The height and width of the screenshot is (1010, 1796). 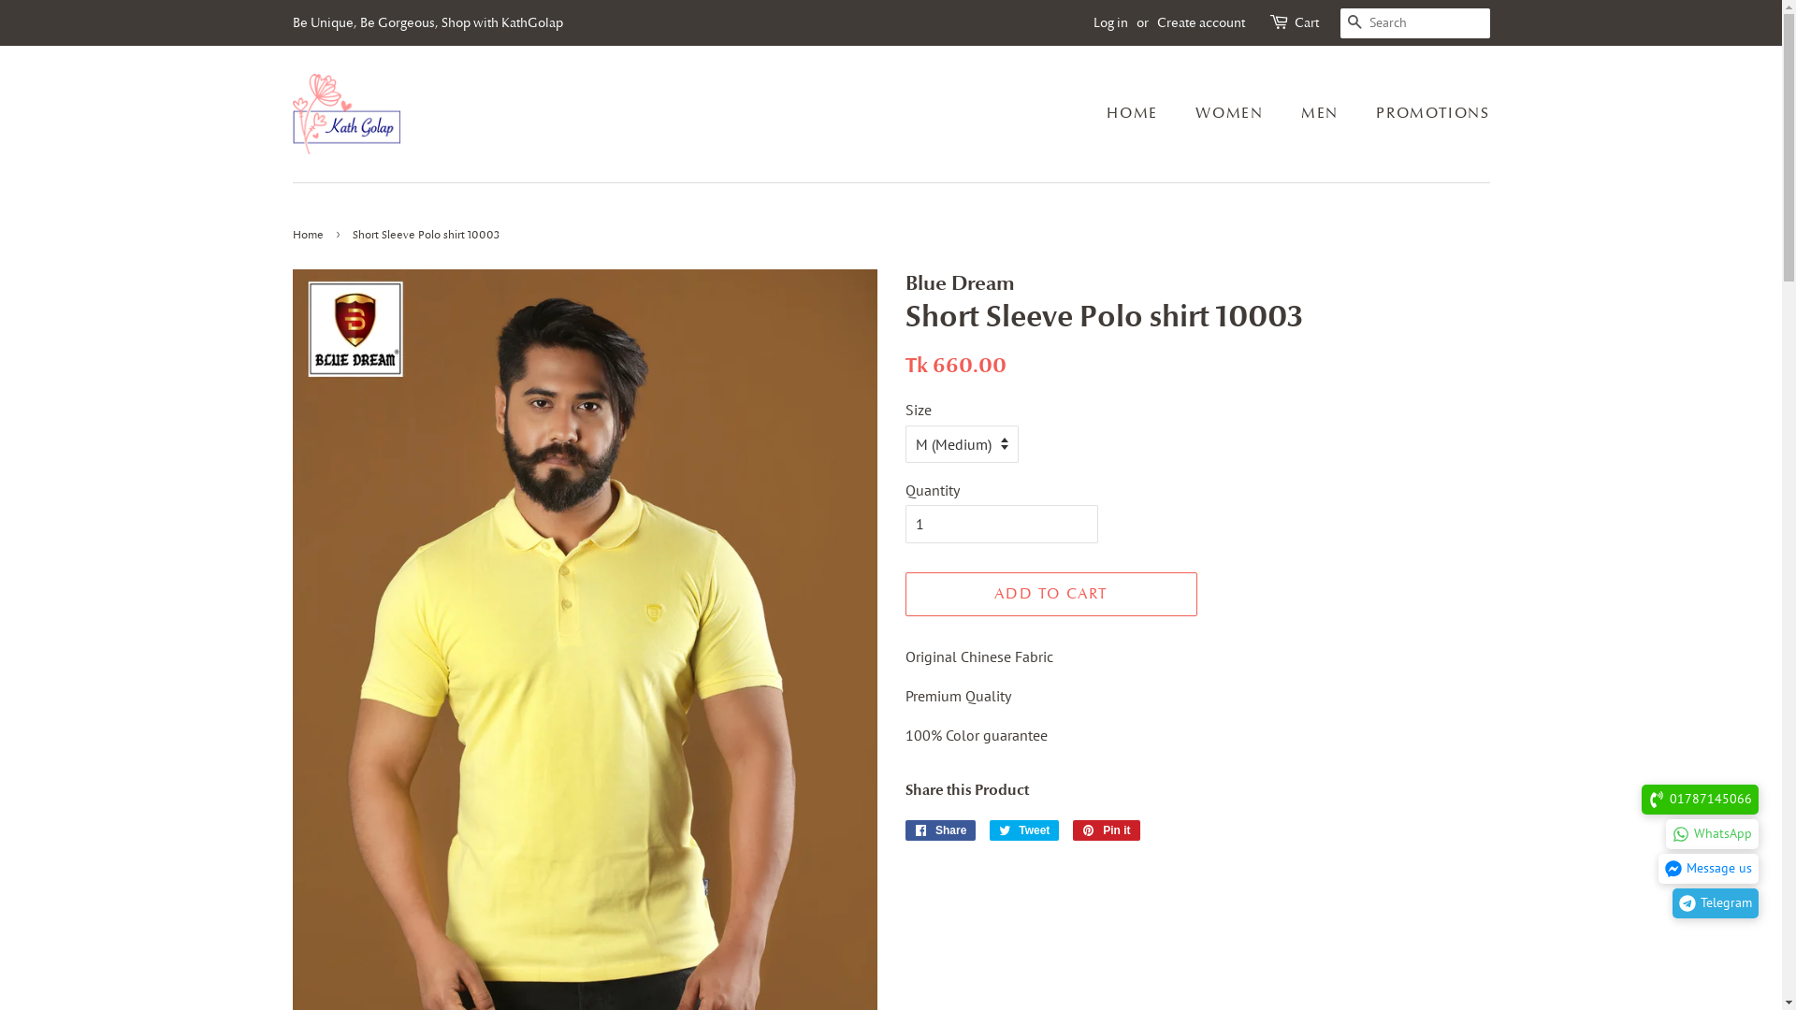 I want to click on HOME, so click(x=1141, y=114).